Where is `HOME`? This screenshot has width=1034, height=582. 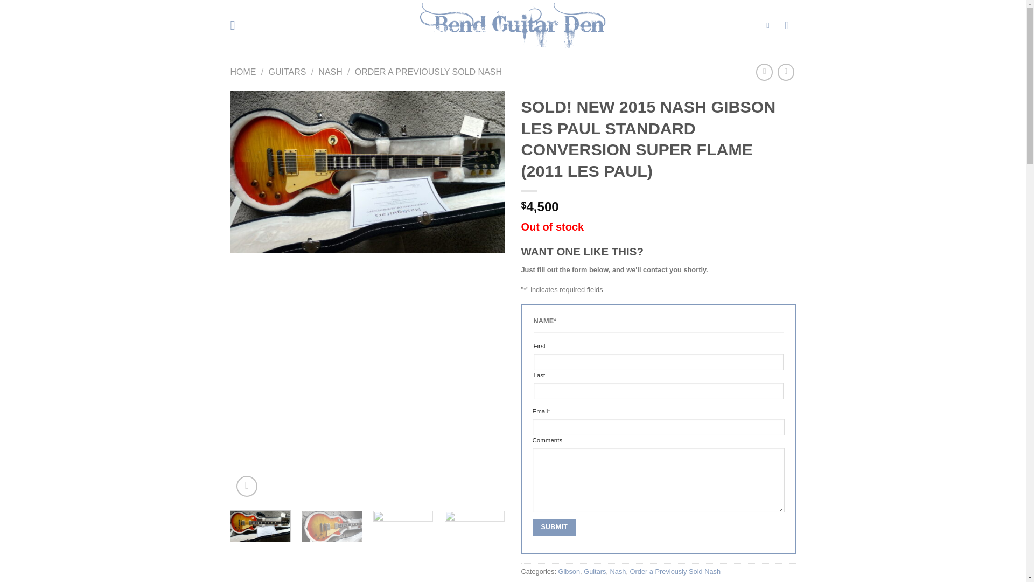
HOME is located at coordinates (243, 72).